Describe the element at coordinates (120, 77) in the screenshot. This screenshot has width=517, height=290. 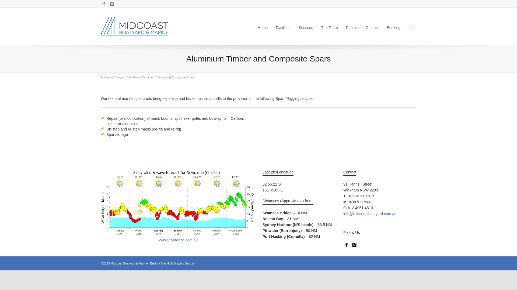
I see `Midcoast Boatyard & Marine` at that location.